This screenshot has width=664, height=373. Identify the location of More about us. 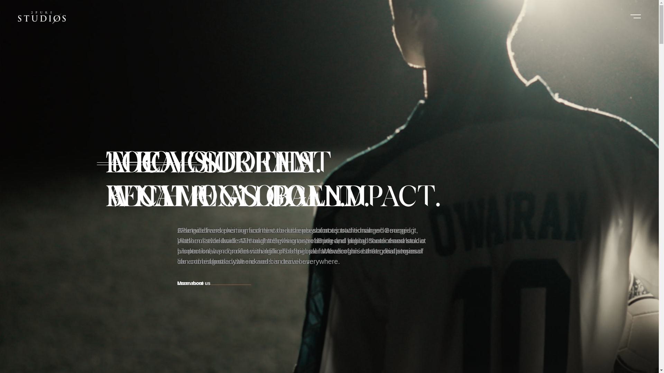
(158, 283).